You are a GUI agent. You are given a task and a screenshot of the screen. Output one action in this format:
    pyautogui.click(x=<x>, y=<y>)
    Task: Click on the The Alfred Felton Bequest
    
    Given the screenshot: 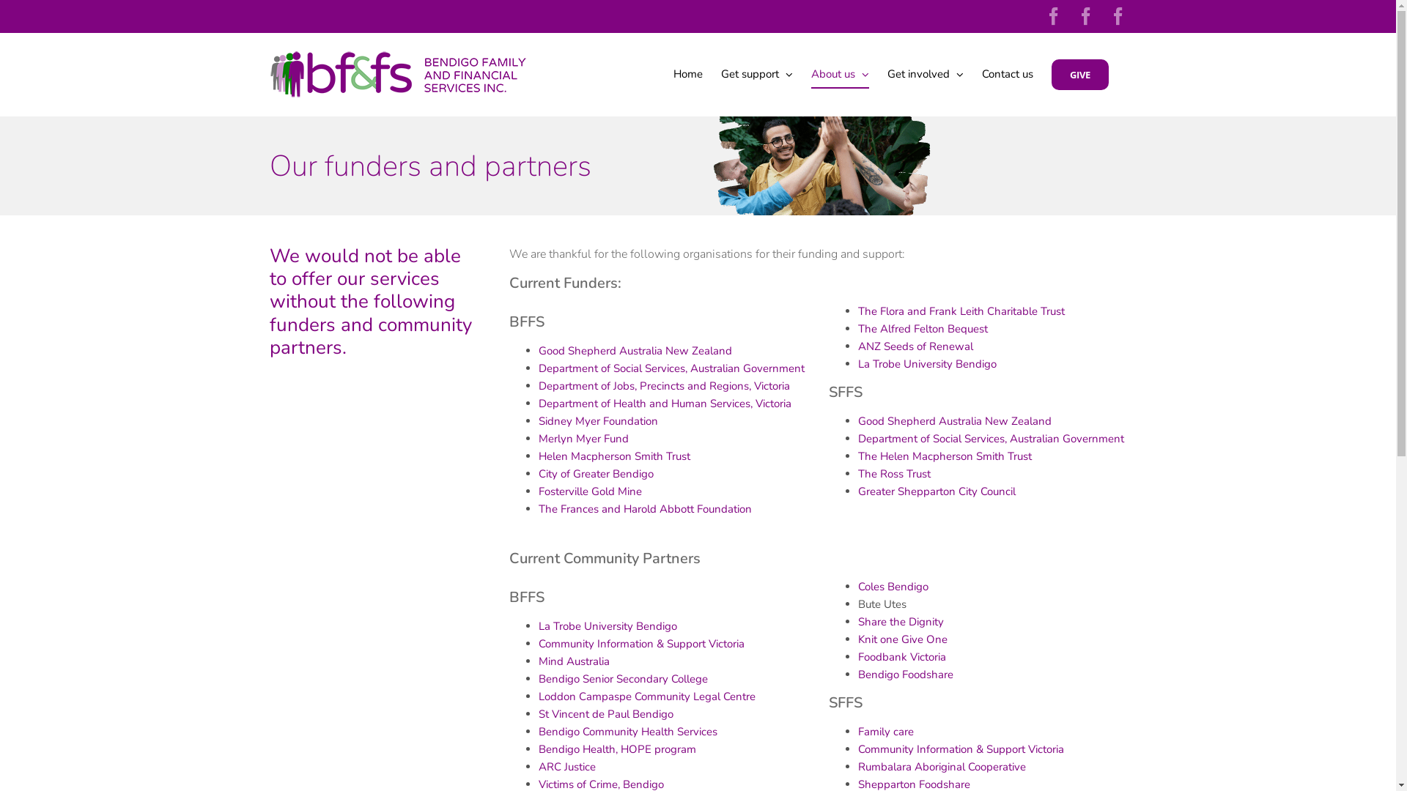 What is the action you would take?
    pyautogui.click(x=923, y=329)
    